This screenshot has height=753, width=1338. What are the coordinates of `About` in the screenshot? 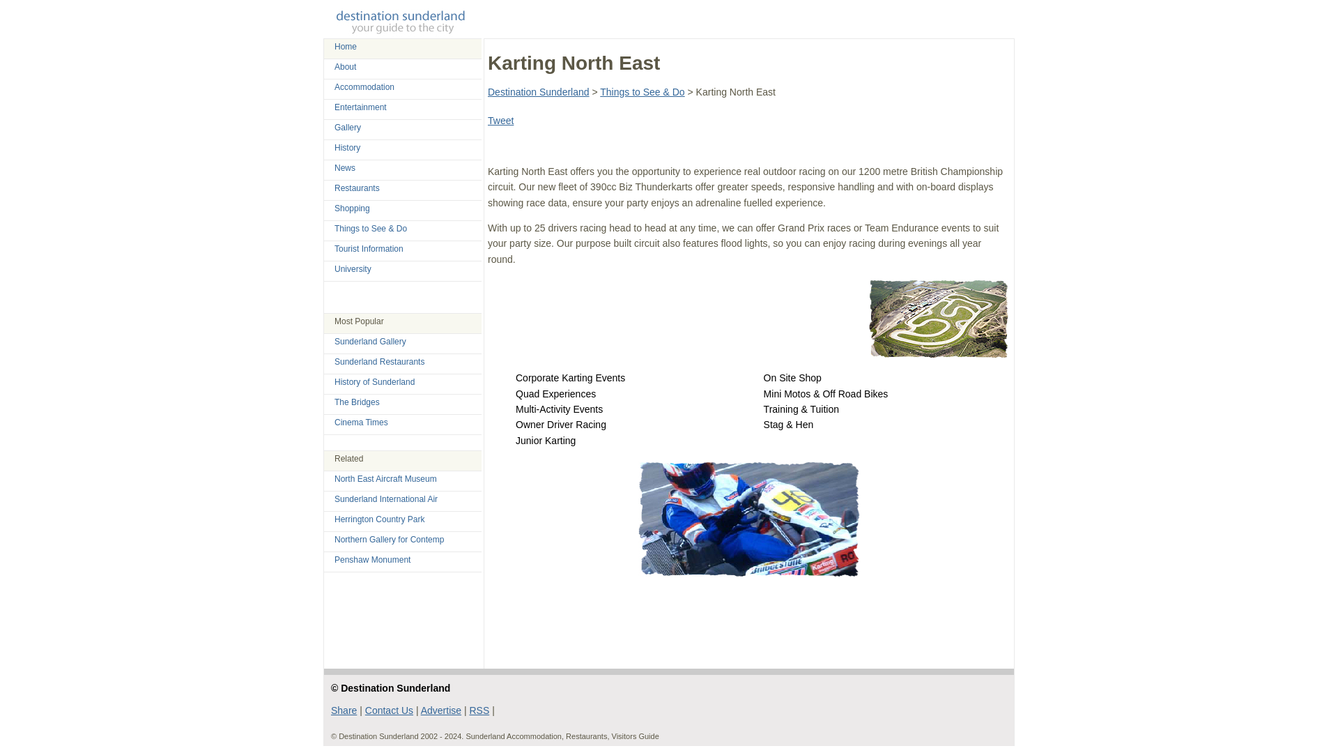 It's located at (345, 66).